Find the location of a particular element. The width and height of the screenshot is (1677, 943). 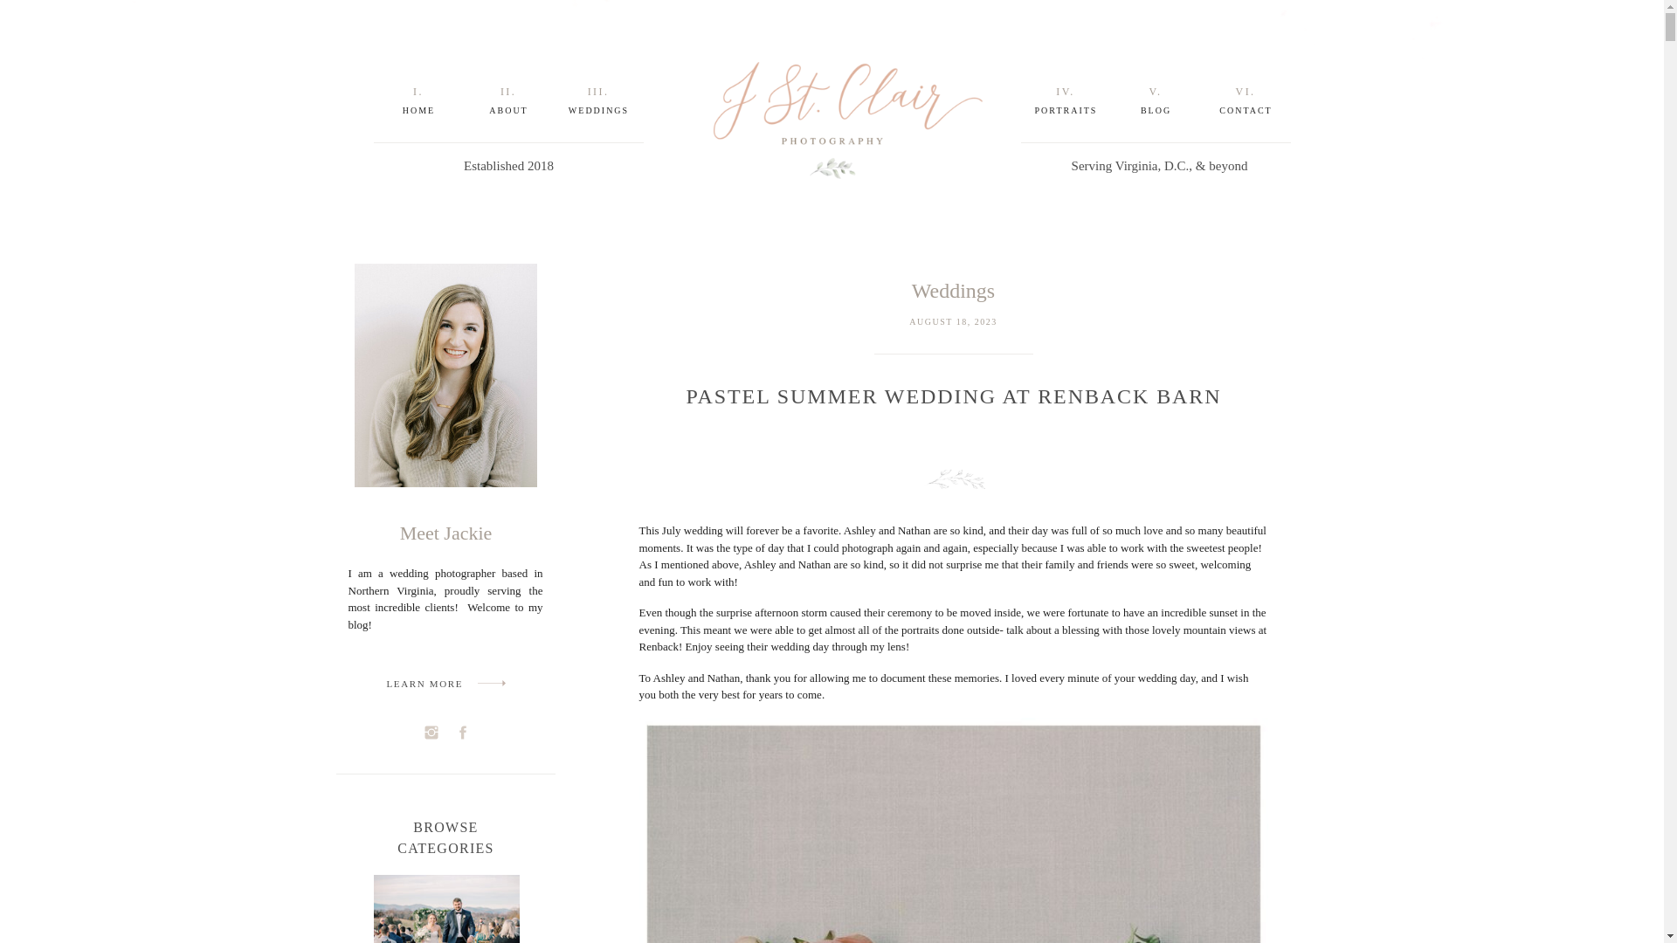

PORTRAITS is located at coordinates (1066, 110).